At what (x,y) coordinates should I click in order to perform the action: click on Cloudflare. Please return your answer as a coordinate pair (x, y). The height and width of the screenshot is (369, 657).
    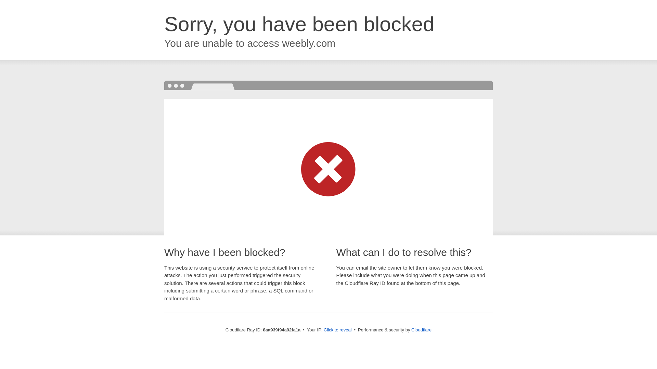
    Looking at the image, I should click on (421, 330).